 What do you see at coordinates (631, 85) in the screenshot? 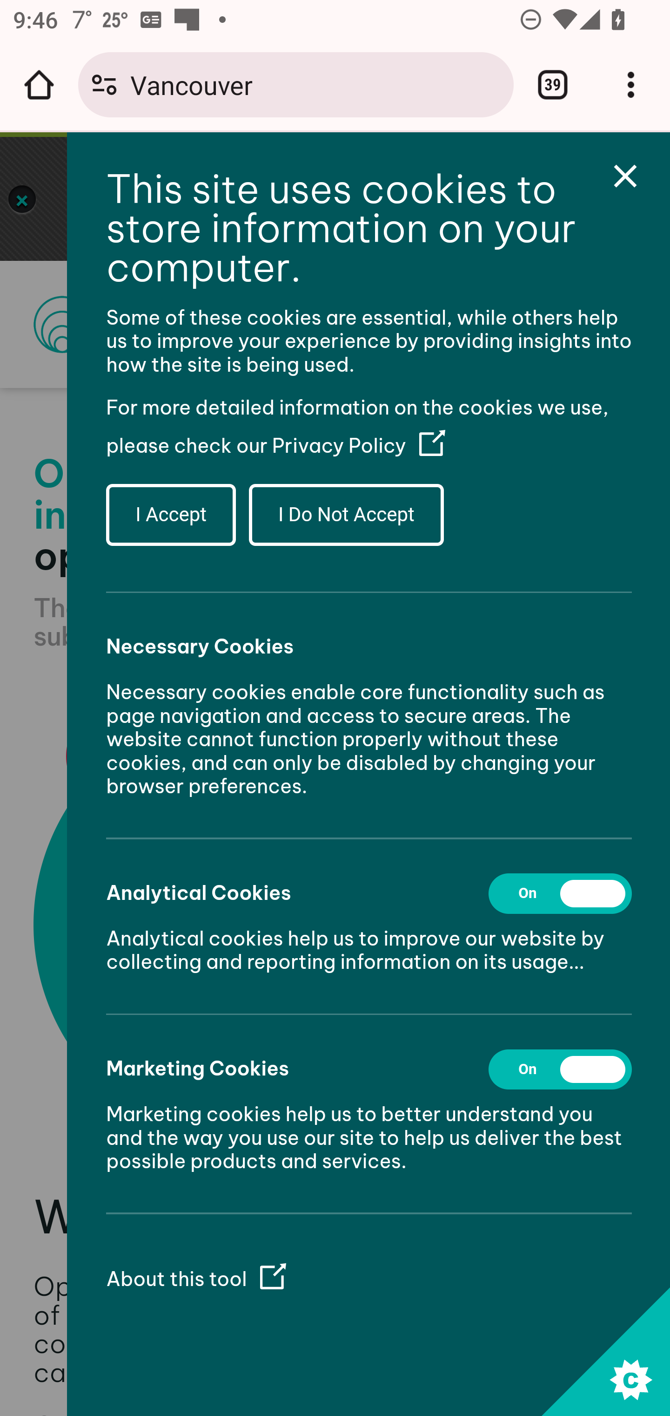
I see `Customize and control Google Chrome` at bounding box center [631, 85].